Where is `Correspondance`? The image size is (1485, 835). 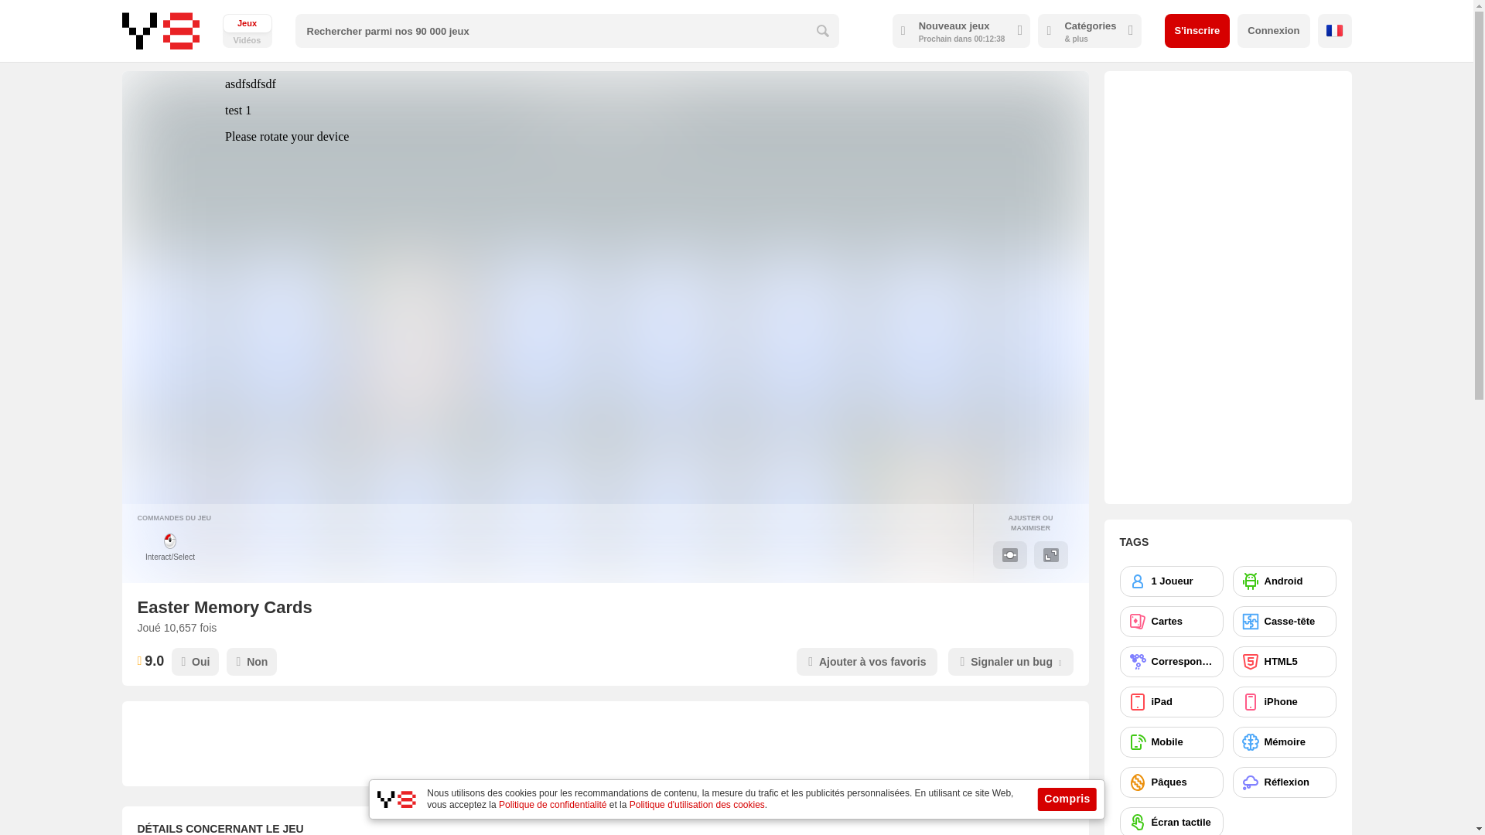 Correspondance is located at coordinates (1171, 661).